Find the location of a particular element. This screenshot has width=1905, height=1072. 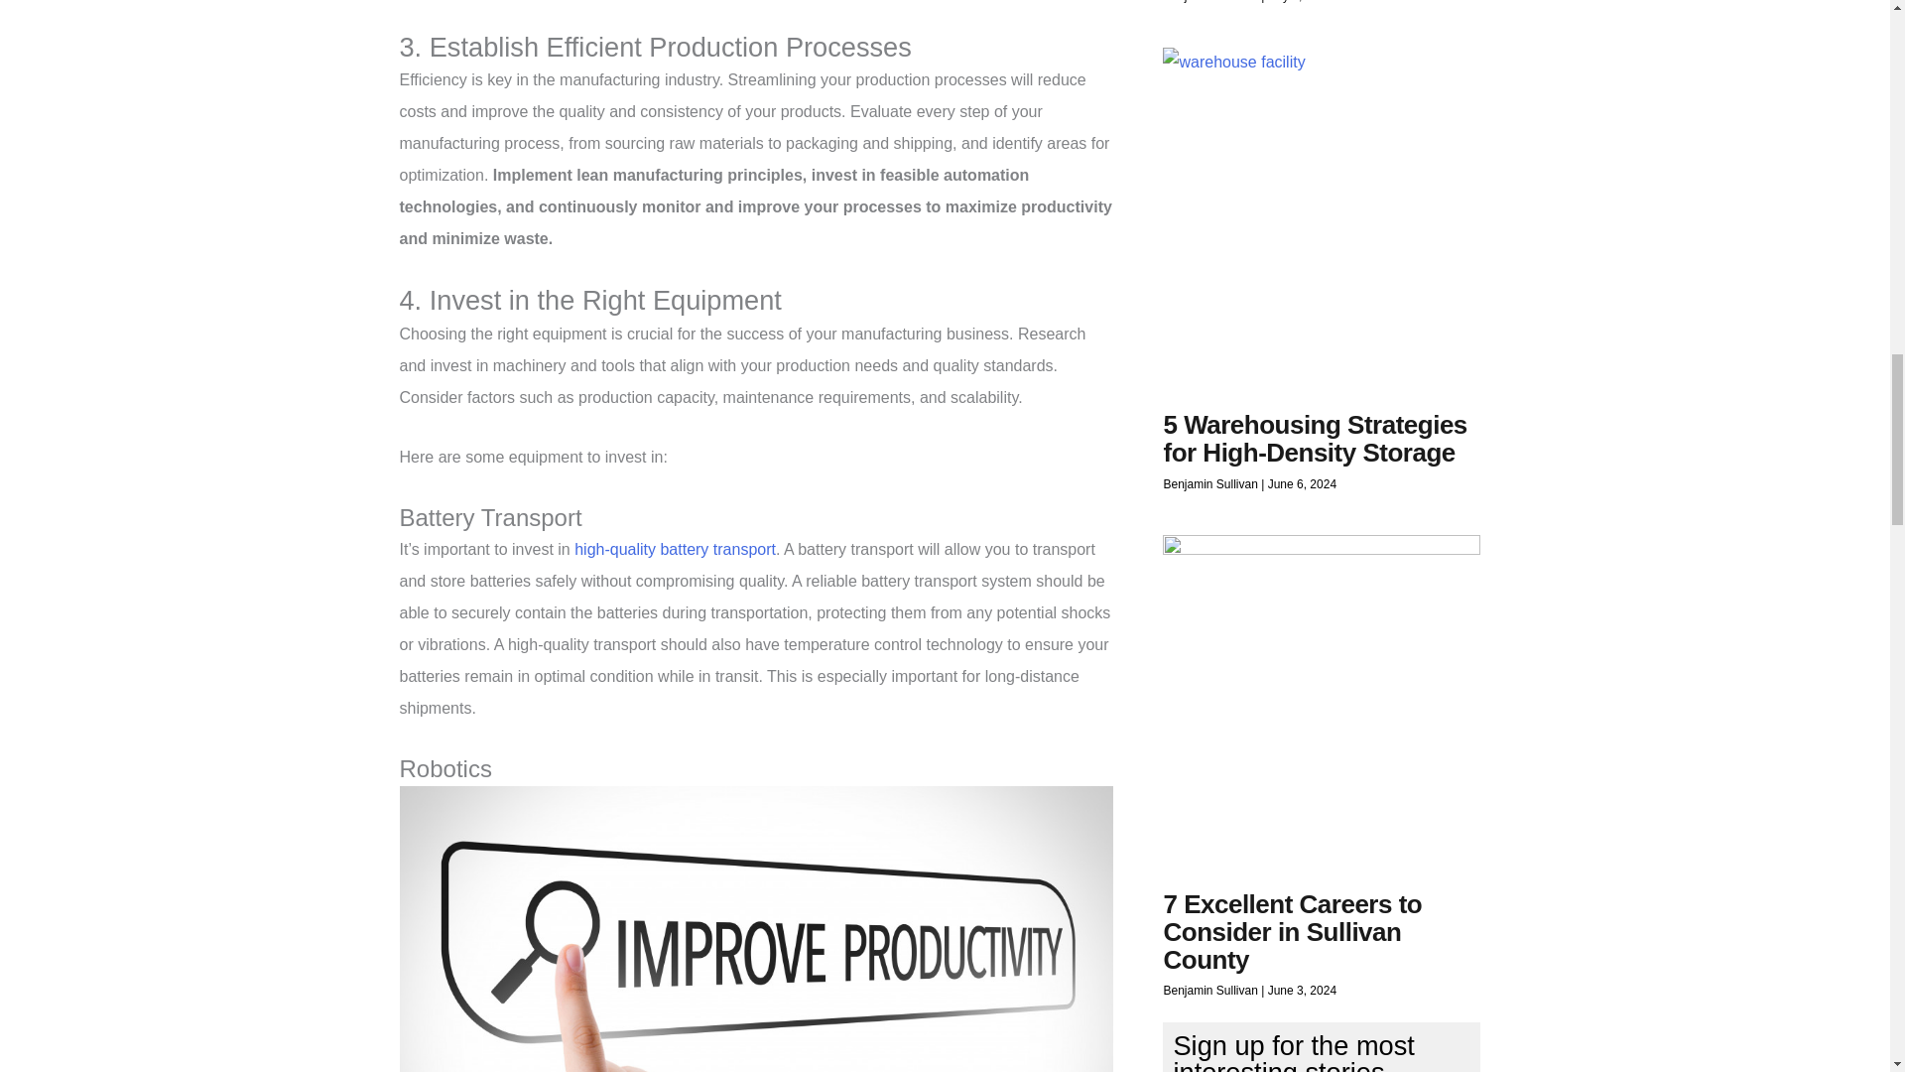

7 Excellent Careers to Consider in Sullivan County is located at coordinates (1292, 931).